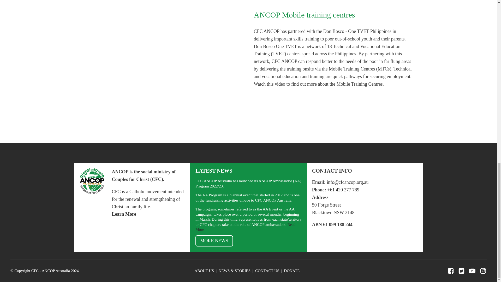 This screenshot has height=282, width=501. I want to click on MORE NEWS, so click(214, 241).